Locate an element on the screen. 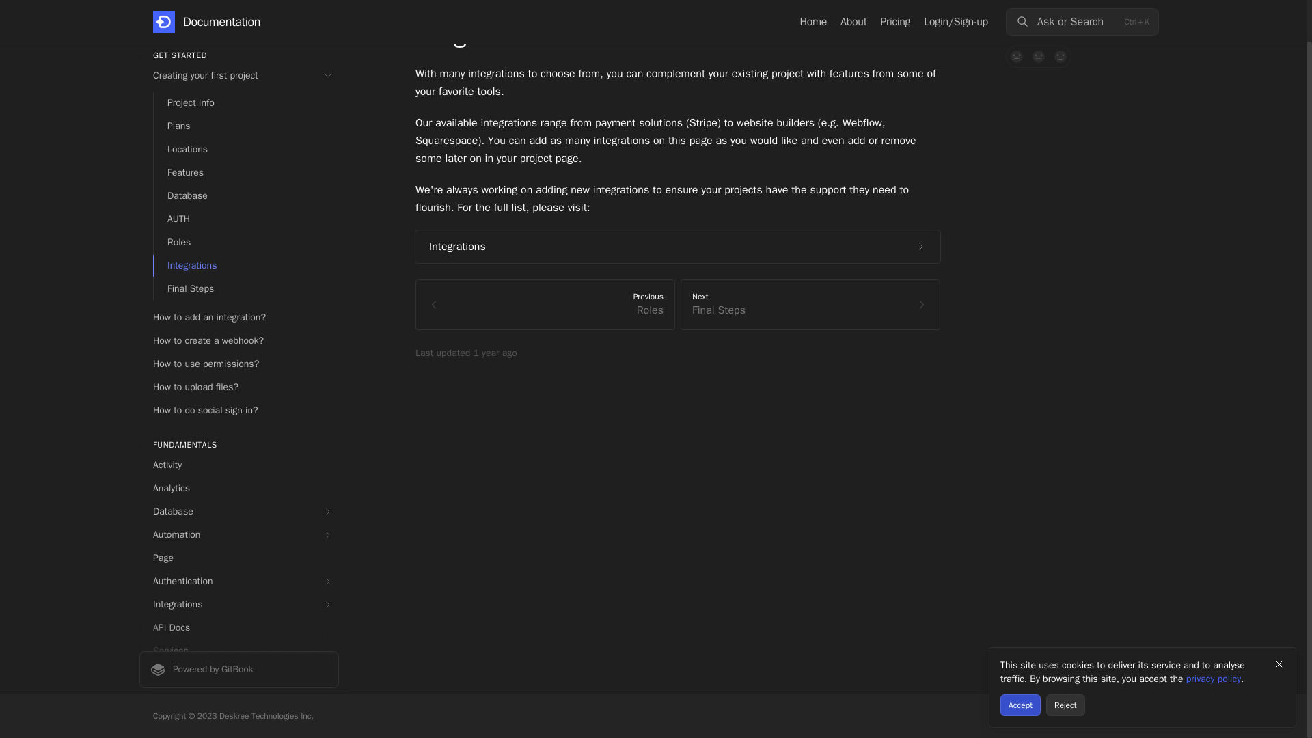  Project Info is located at coordinates (246, 103).